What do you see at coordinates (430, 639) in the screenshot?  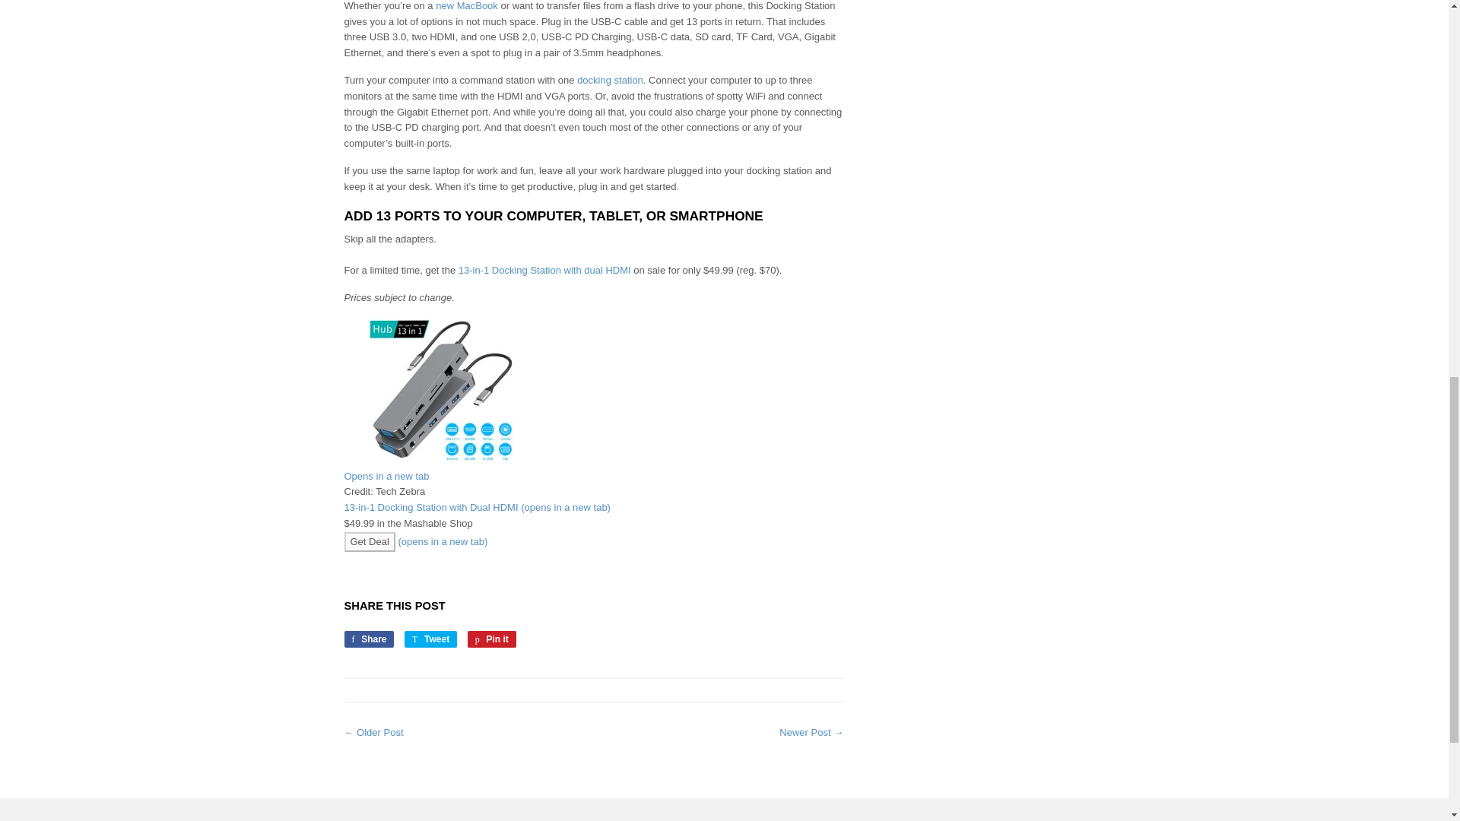 I see `Tweet on Twitter` at bounding box center [430, 639].